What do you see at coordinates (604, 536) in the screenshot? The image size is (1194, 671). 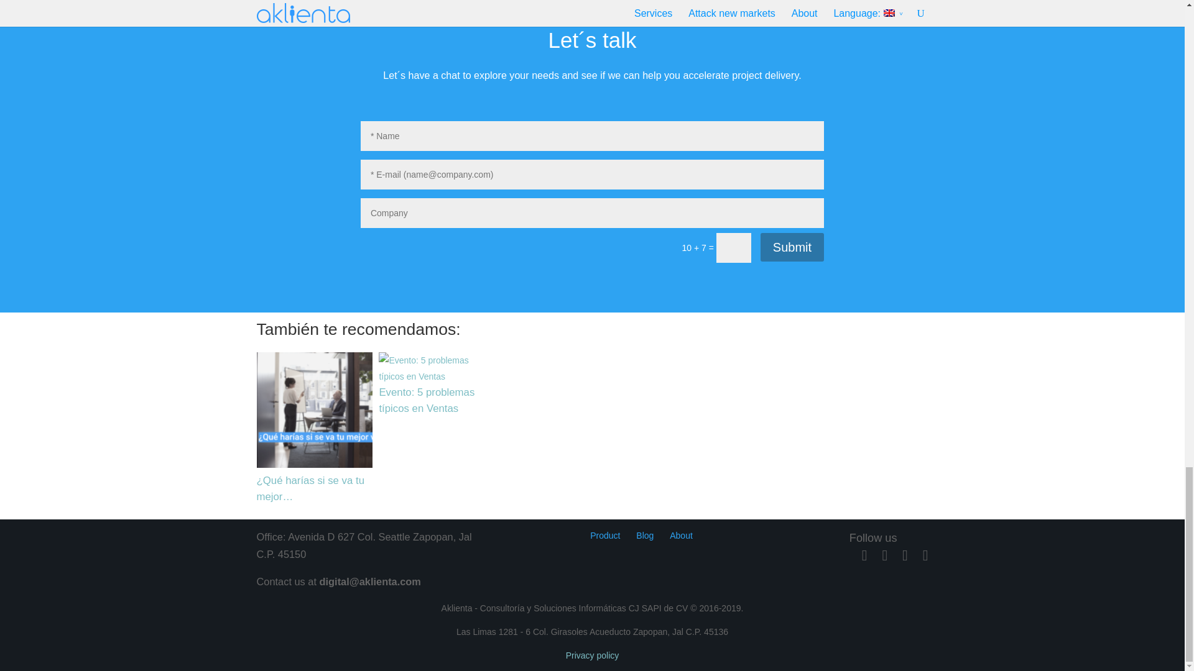 I see `Product` at bounding box center [604, 536].